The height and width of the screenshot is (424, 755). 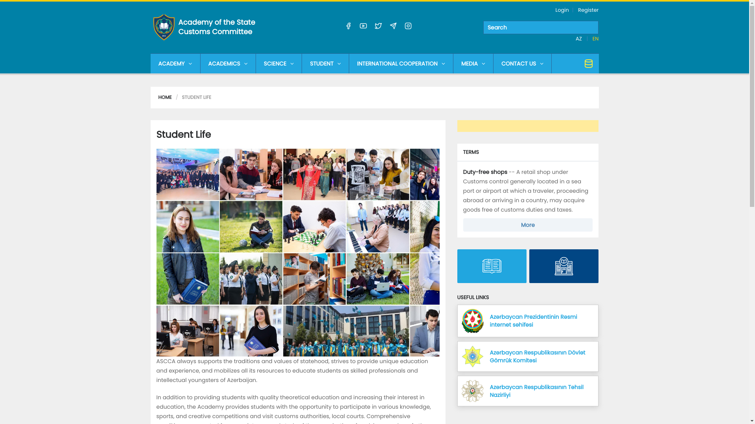 I want to click on ACADEMY, so click(x=175, y=64).